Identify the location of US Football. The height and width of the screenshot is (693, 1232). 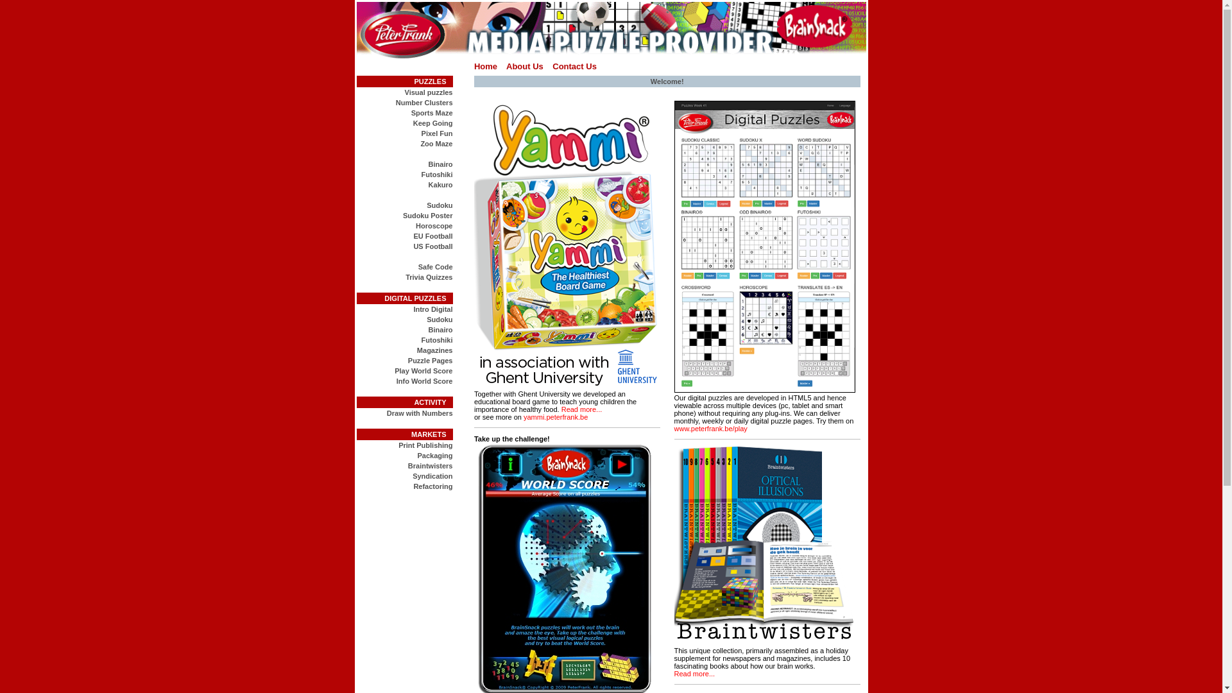
(432, 246).